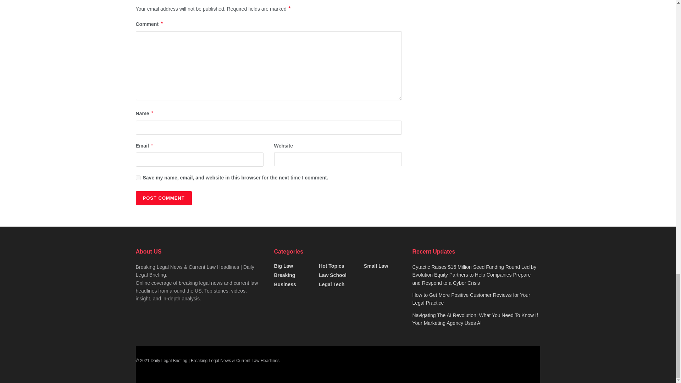  What do you see at coordinates (163, 198) in the screenshot?
I see `Post Comment` at bounding box center [163, 198].